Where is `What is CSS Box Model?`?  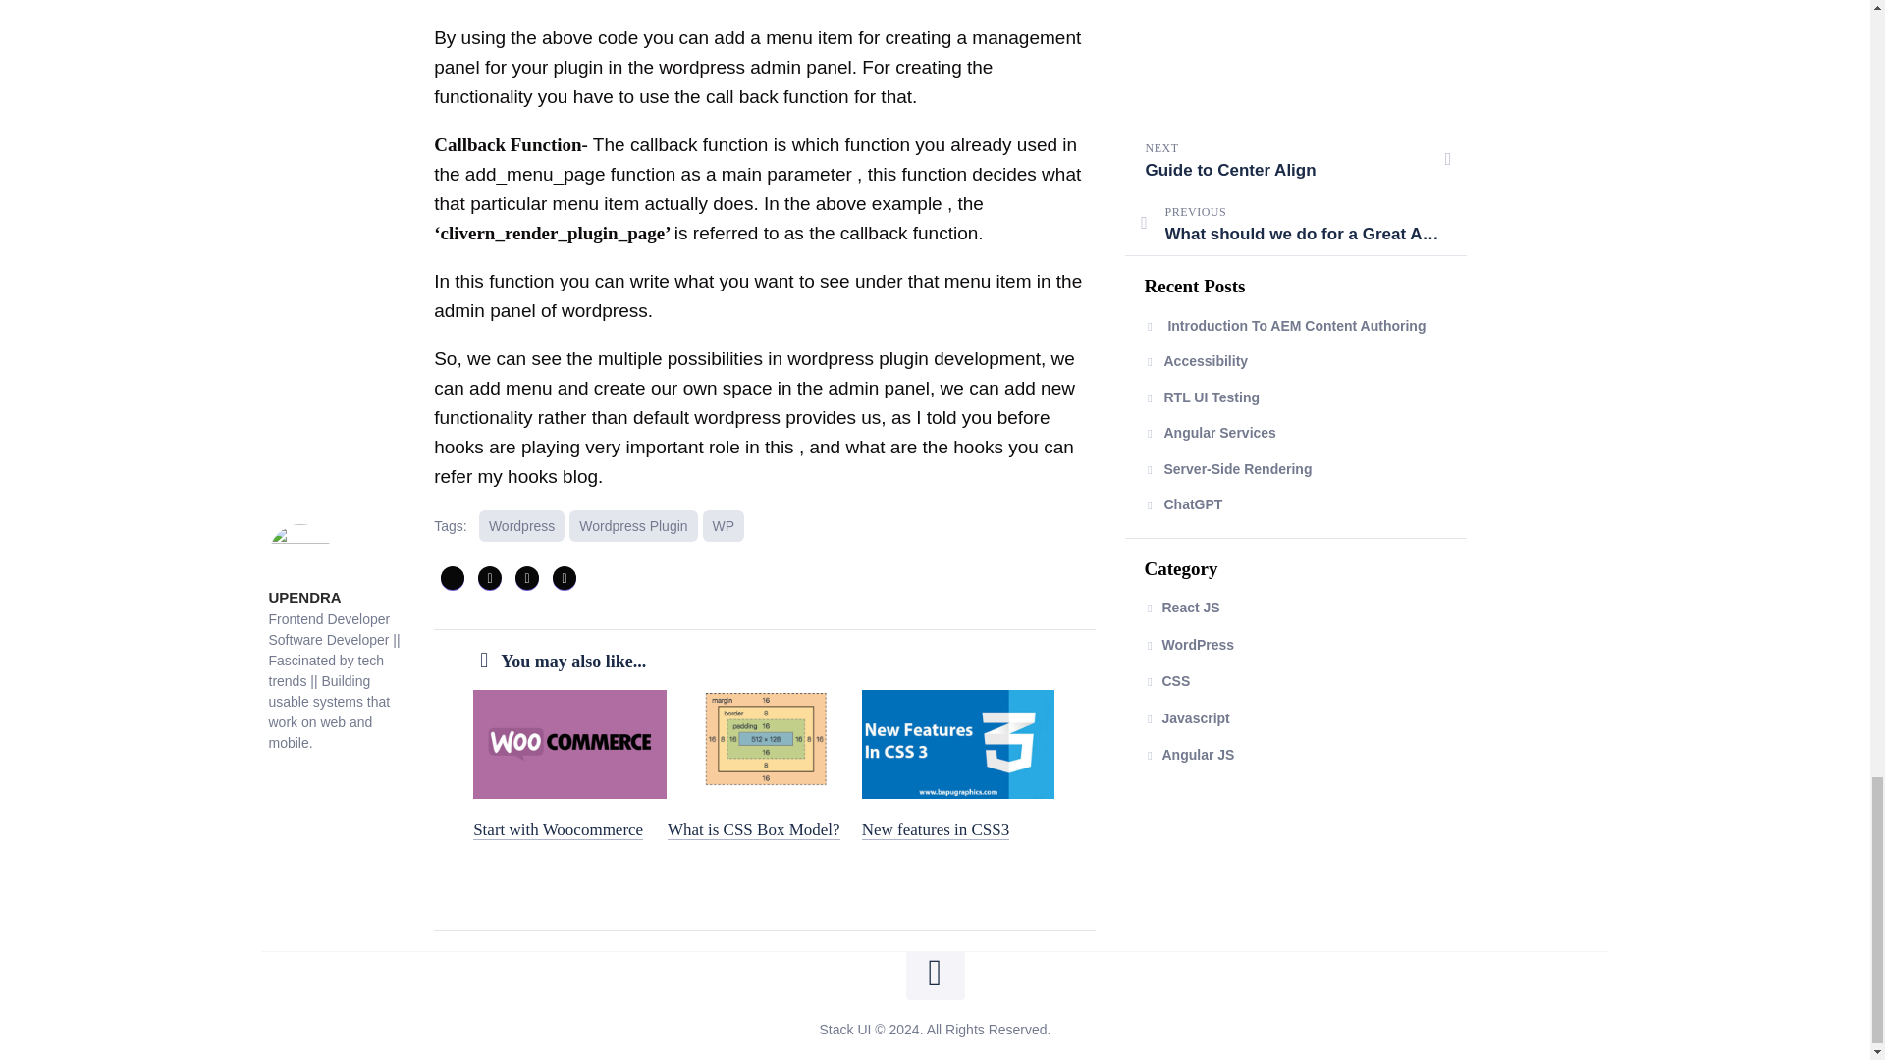 What is CSS Box Model? is located at coordinates (754, 829).